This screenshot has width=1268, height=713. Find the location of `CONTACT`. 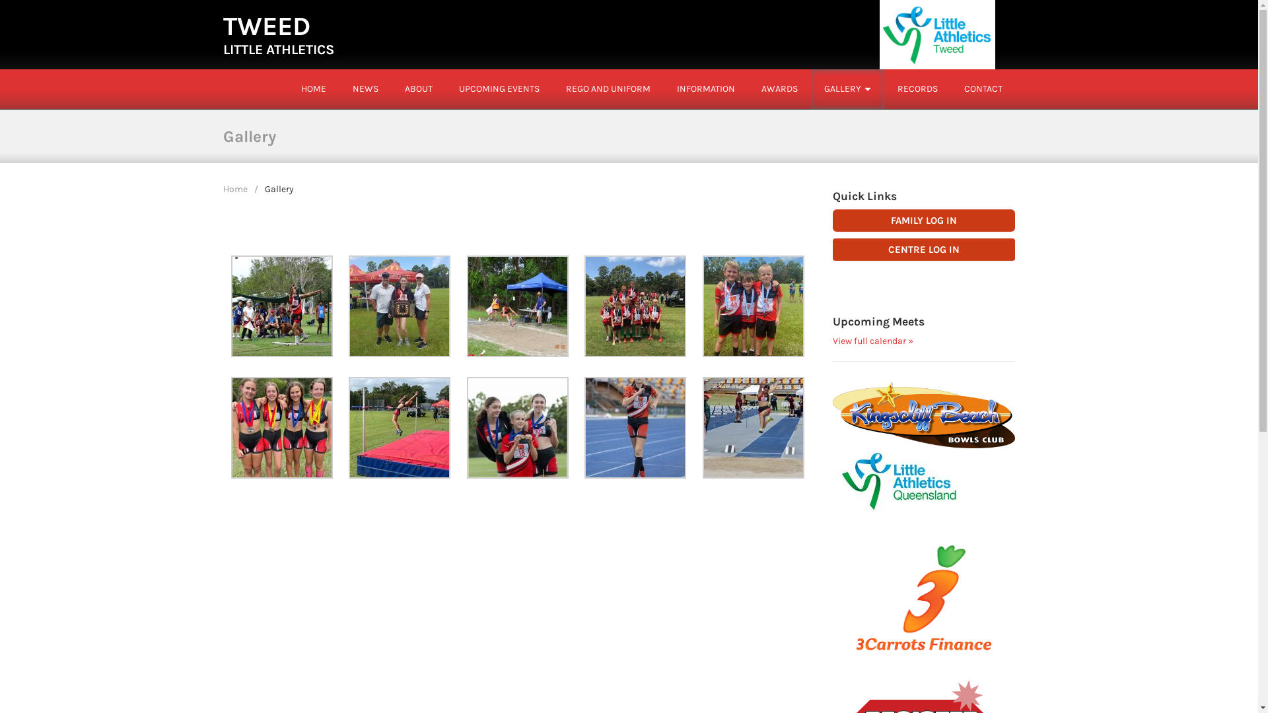

CONTACT is located at coordinates (983, 88).